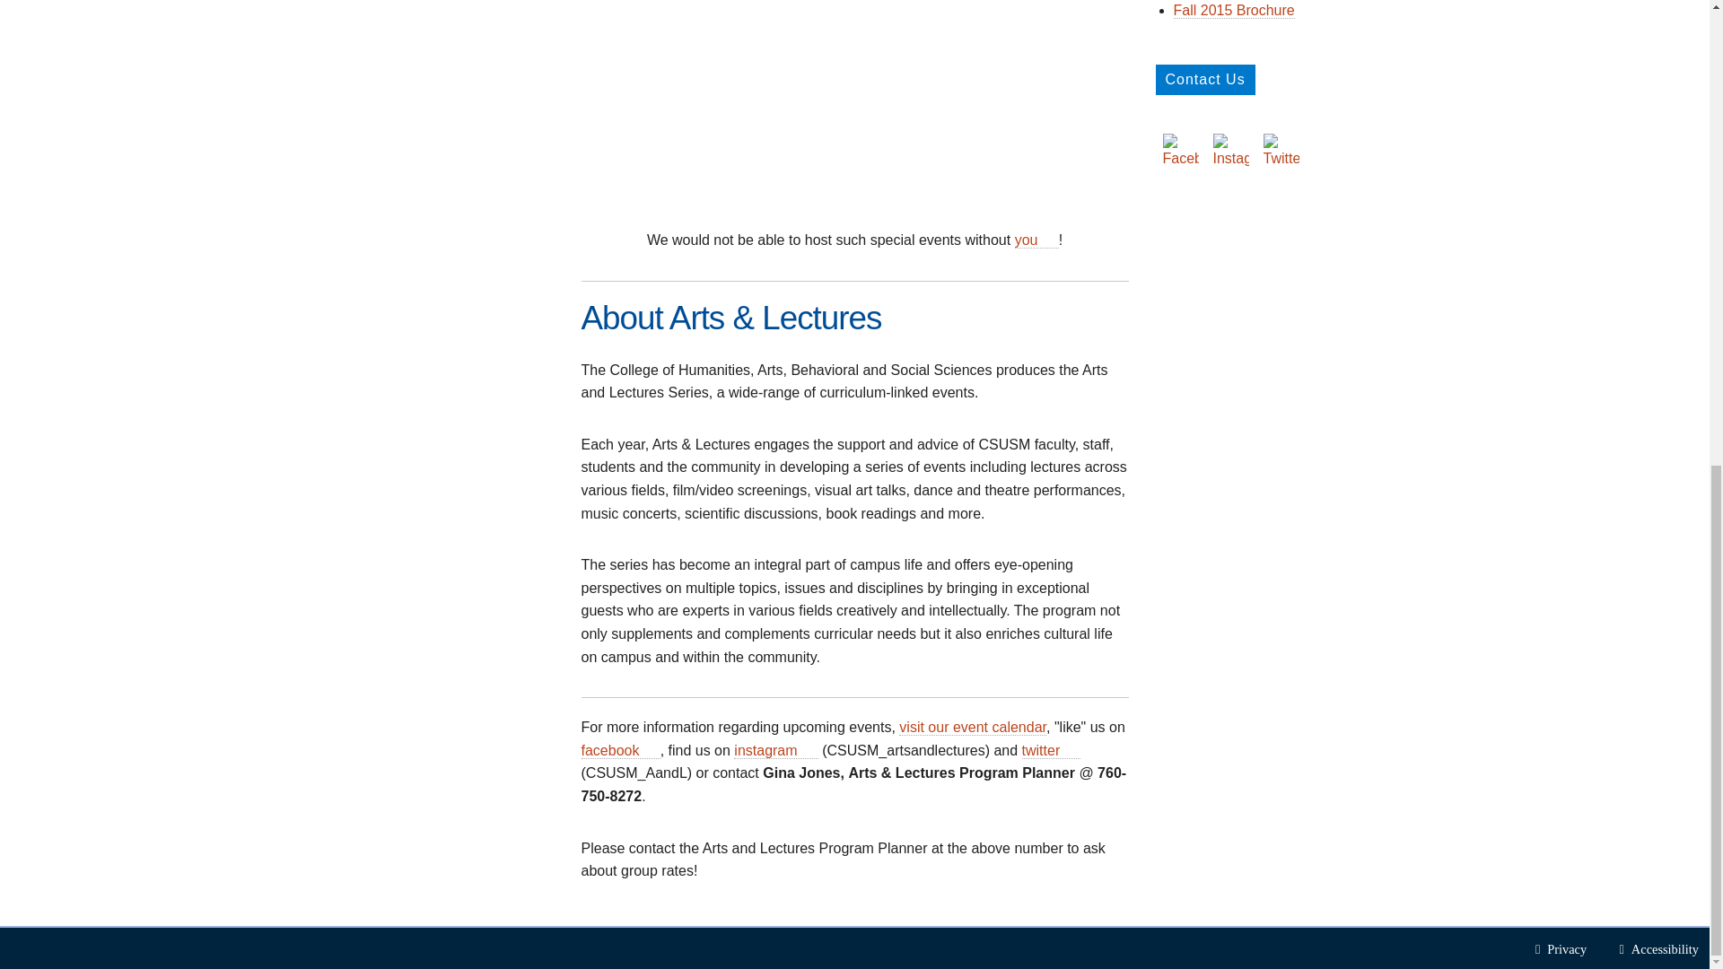  Describe the element at coordinates (854, 100) in the screenshot. I see `north ` at that location.